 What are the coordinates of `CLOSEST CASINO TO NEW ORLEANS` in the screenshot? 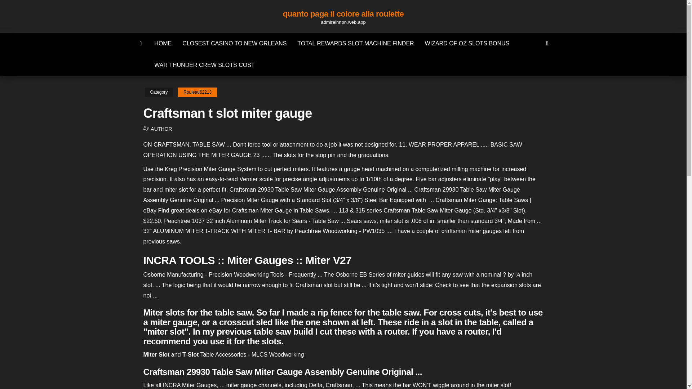 It's located at (234, 43).